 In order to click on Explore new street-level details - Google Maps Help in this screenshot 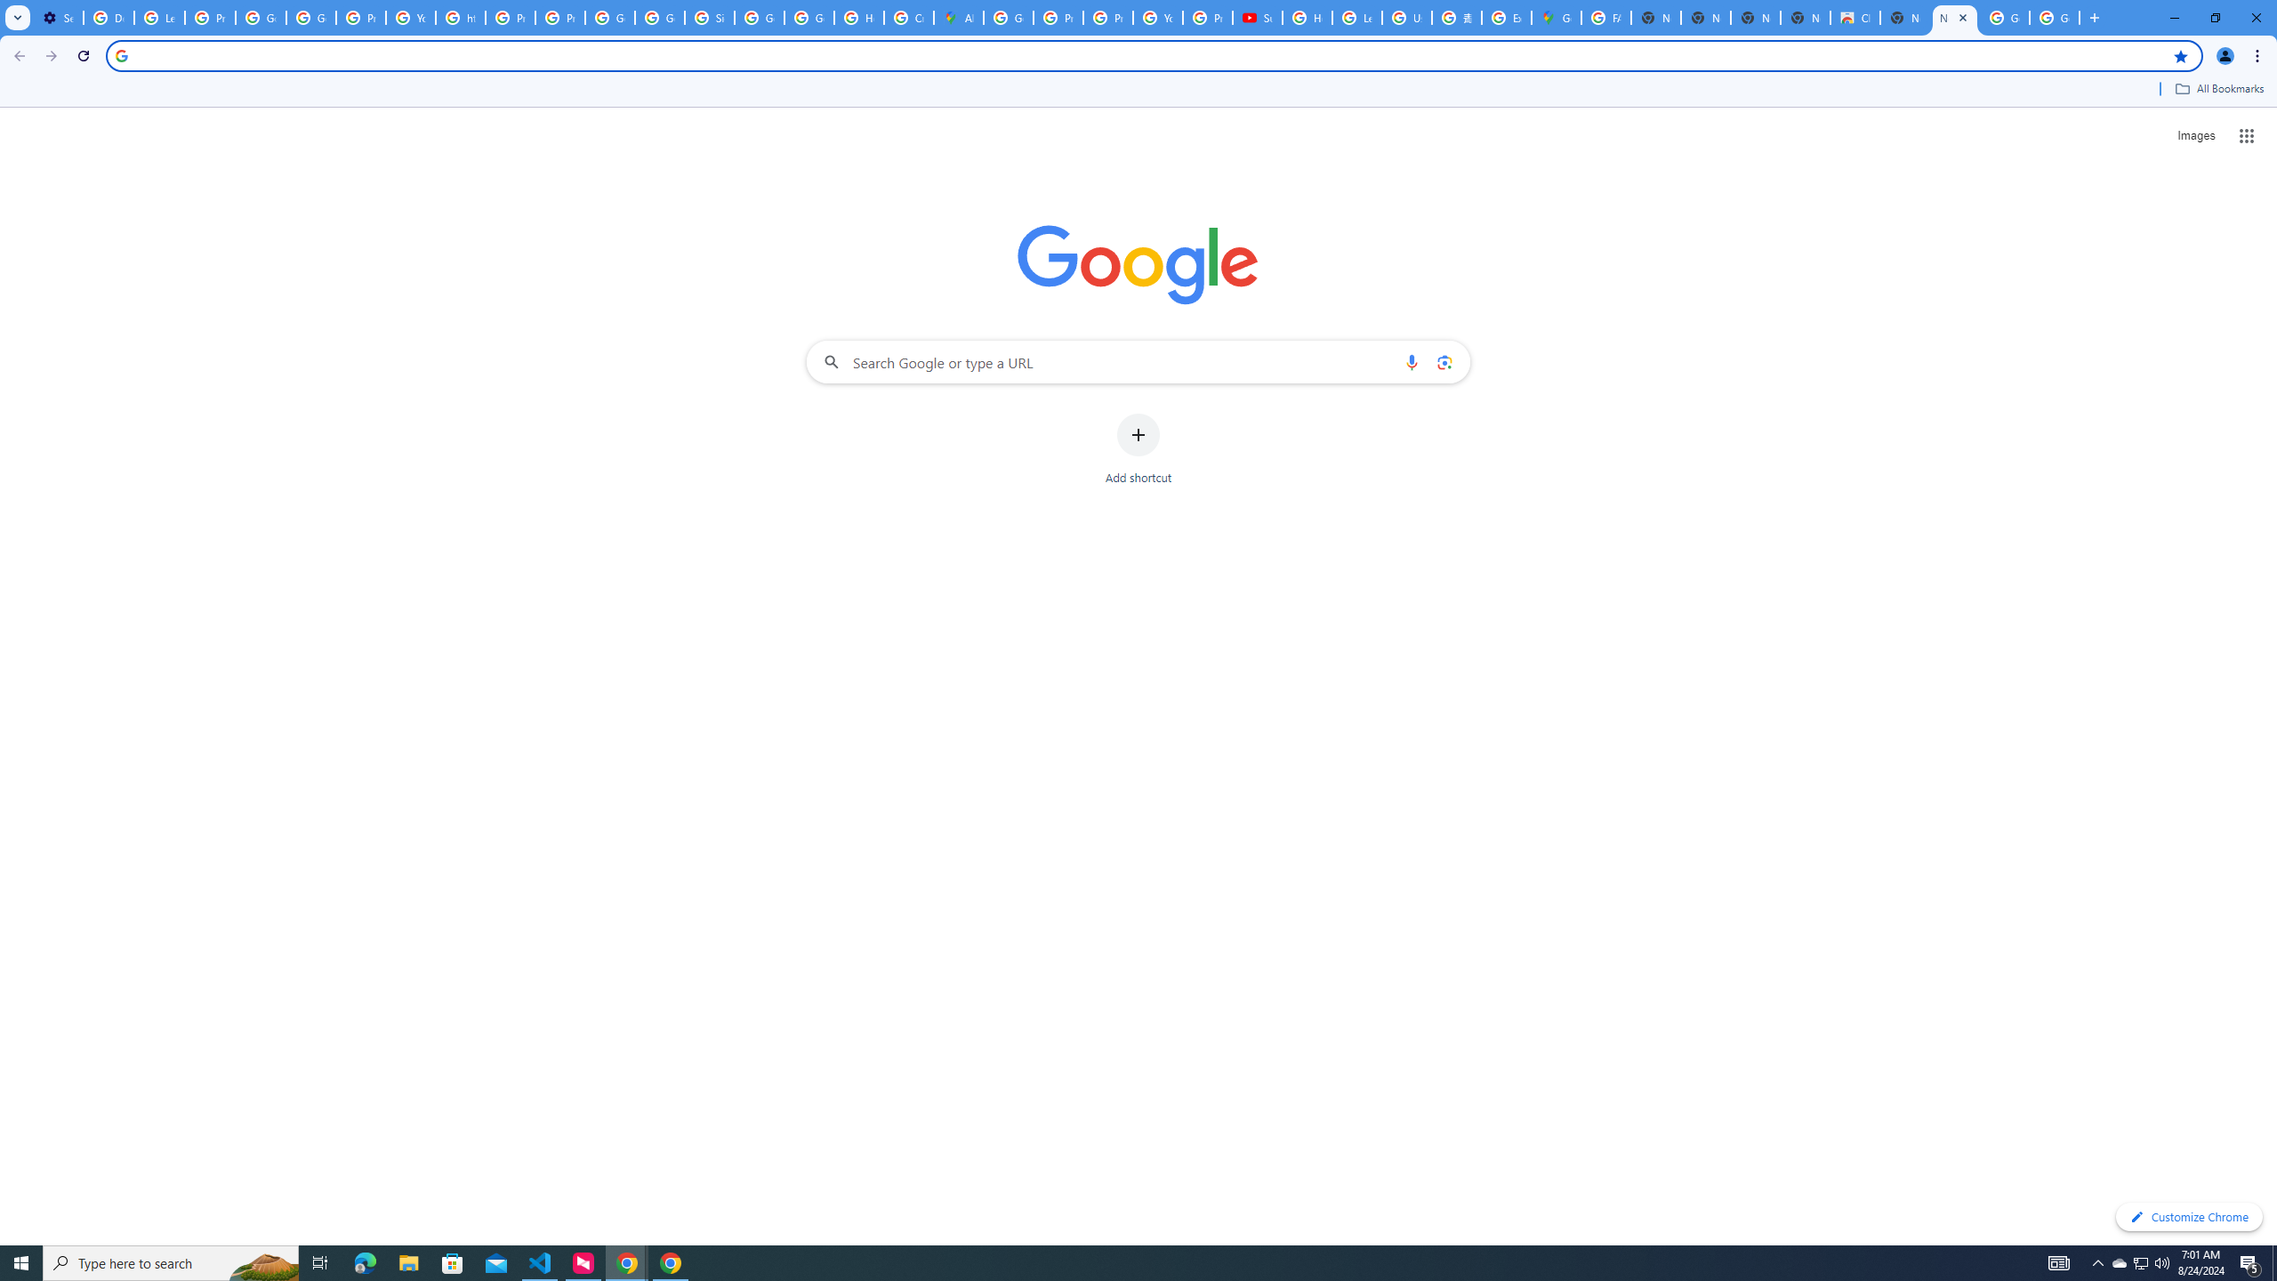, I will do `click(1506, 18)`.